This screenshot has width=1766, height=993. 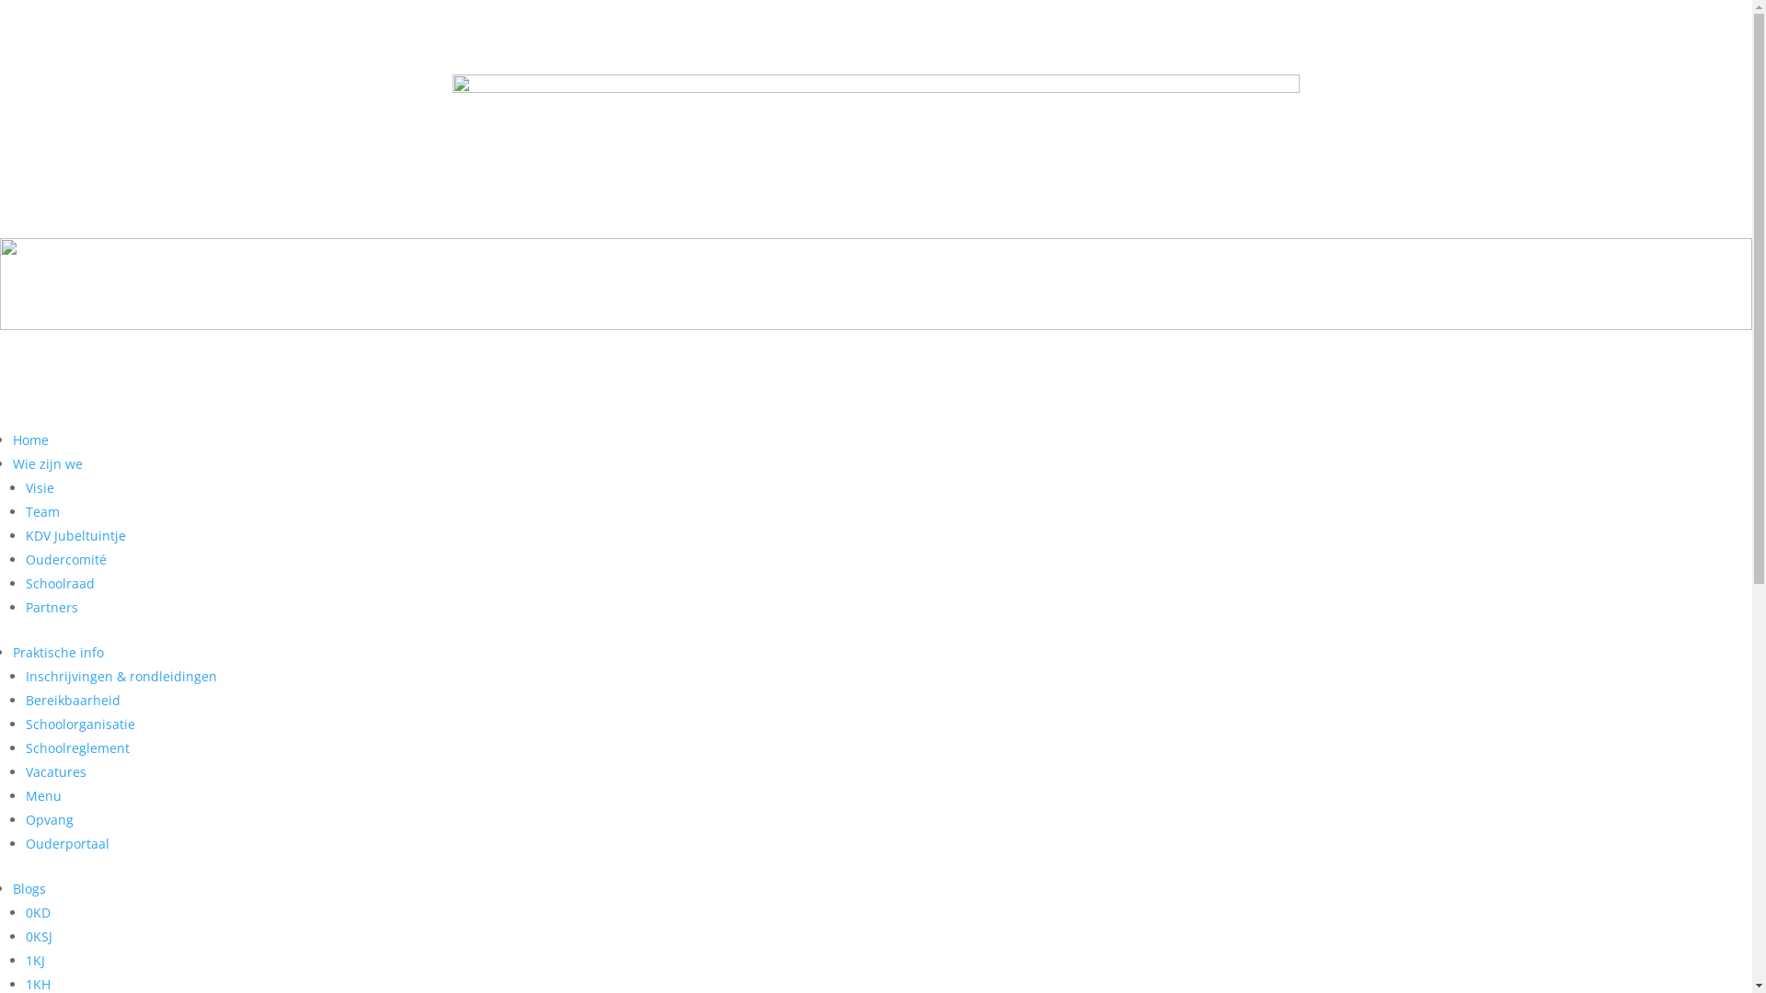 I want to click on Schoolraad, so click(x=61, y=583).